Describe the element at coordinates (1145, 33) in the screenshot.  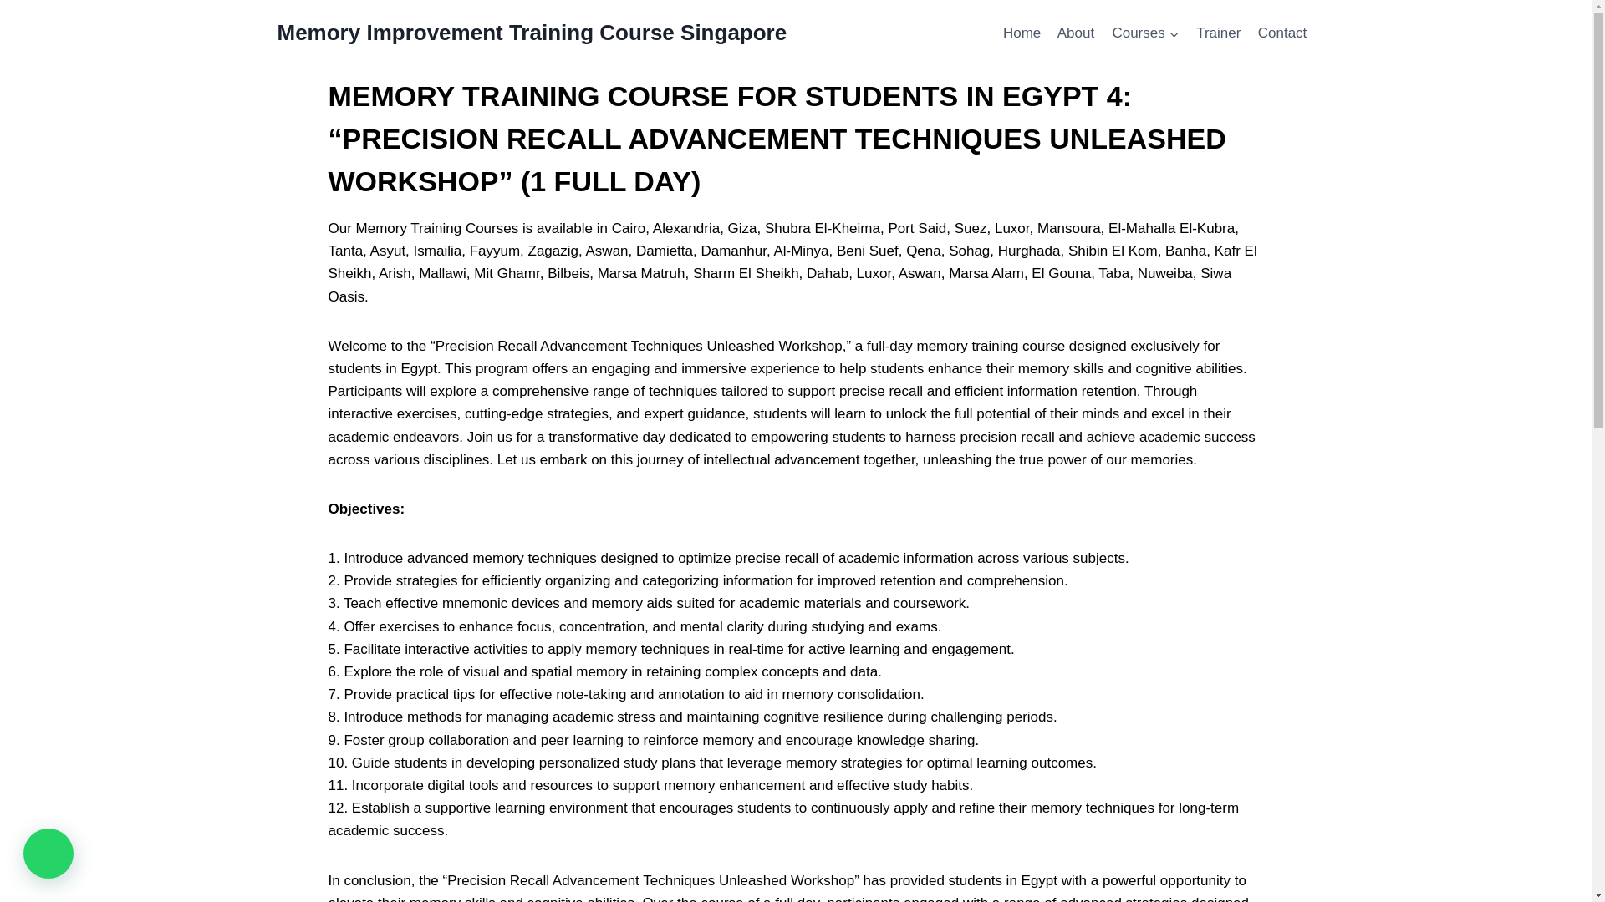
I see `Courses` at that location.